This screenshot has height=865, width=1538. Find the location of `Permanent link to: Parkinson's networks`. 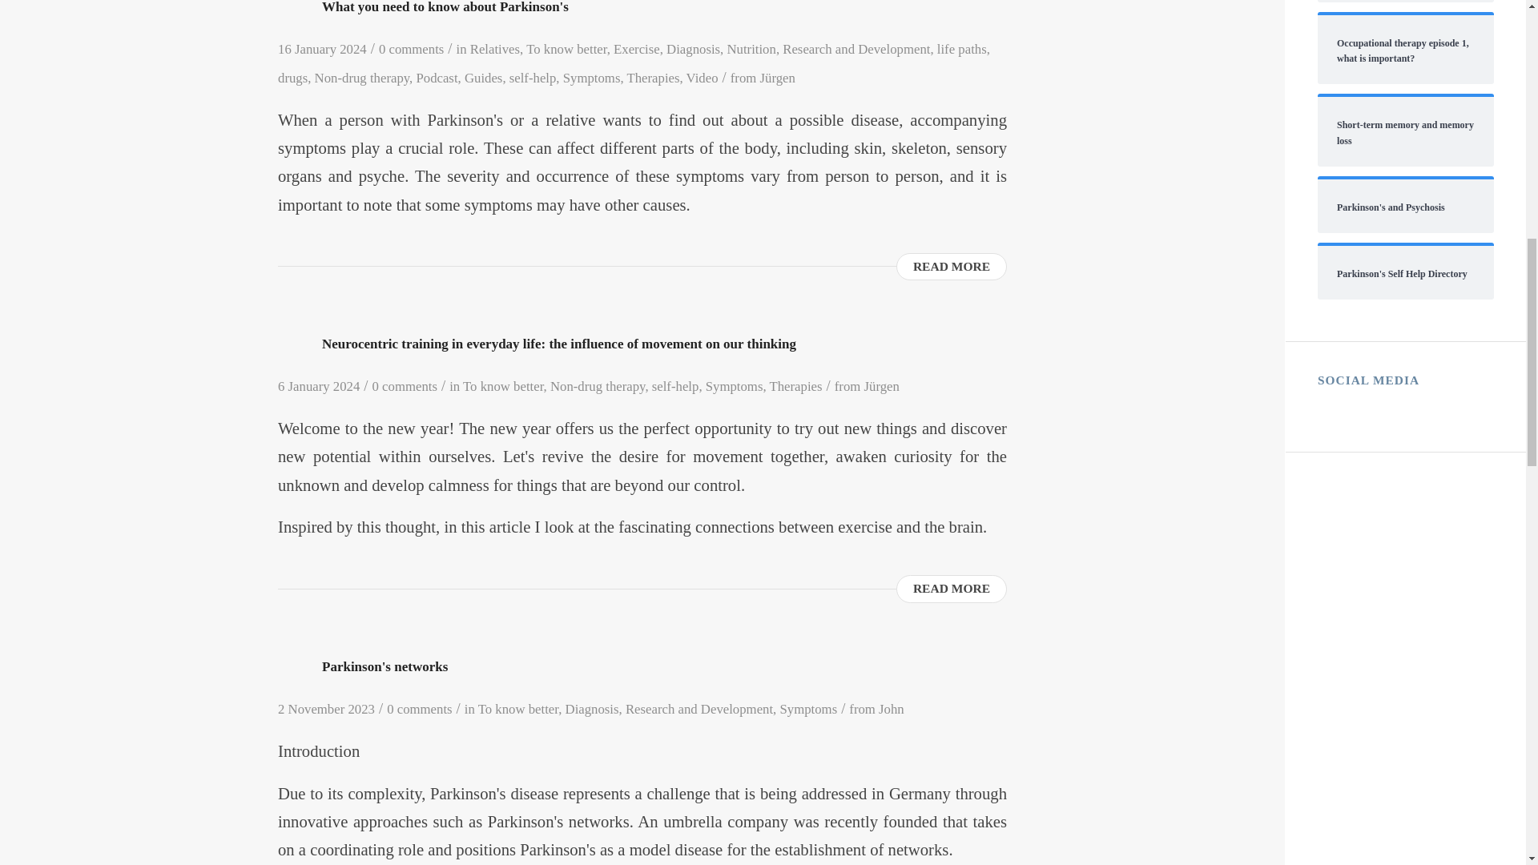

Permanent link to: Parkinson's networks is located at coordinates (384, 666).